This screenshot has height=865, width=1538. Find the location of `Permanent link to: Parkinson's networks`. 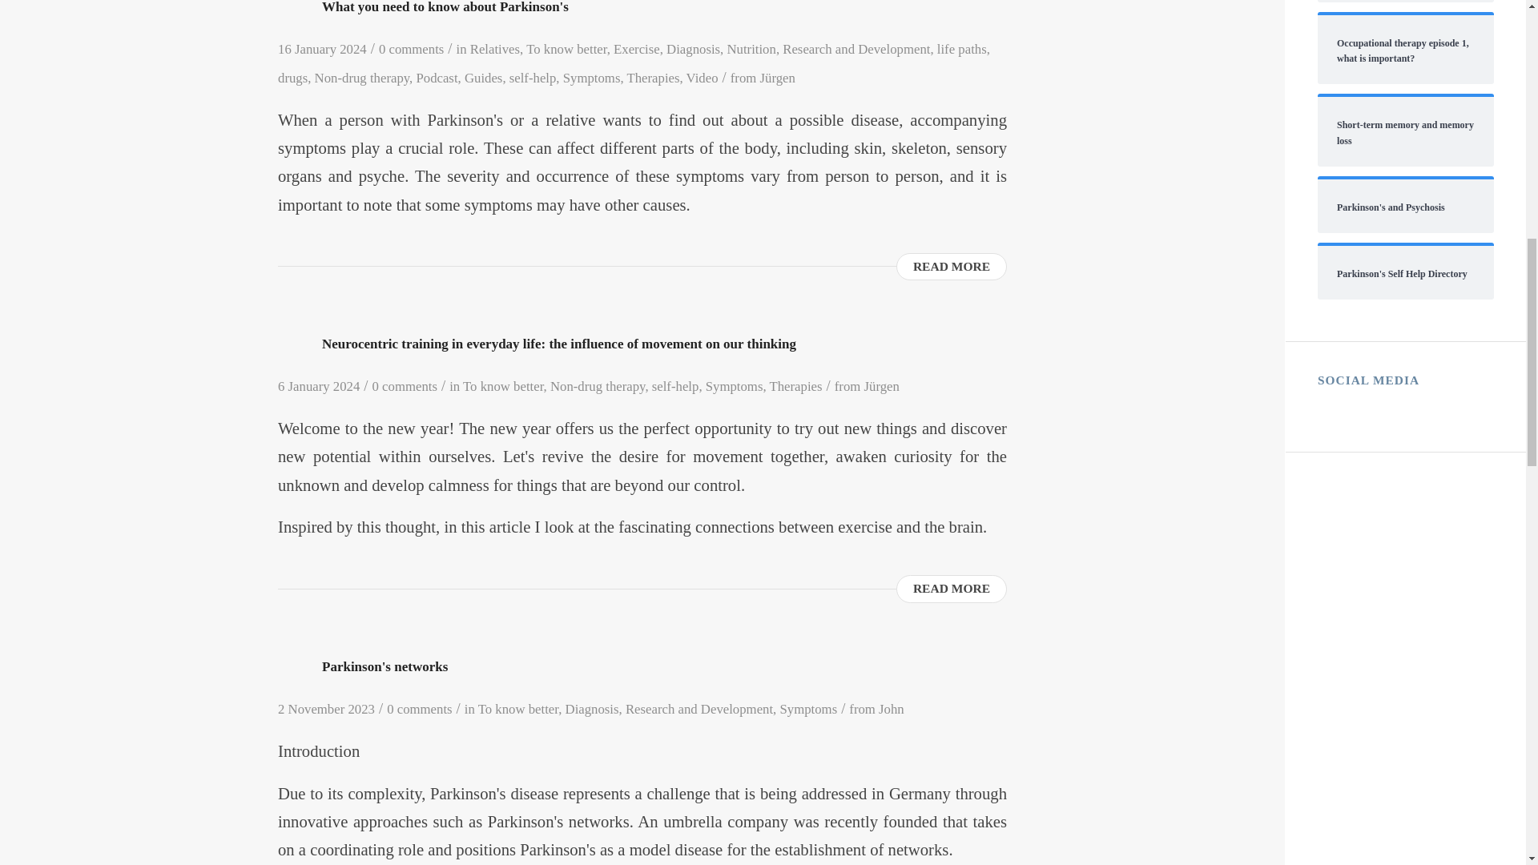

Permanent link to: Parkinson's networks is located at coordinates (384, 666).